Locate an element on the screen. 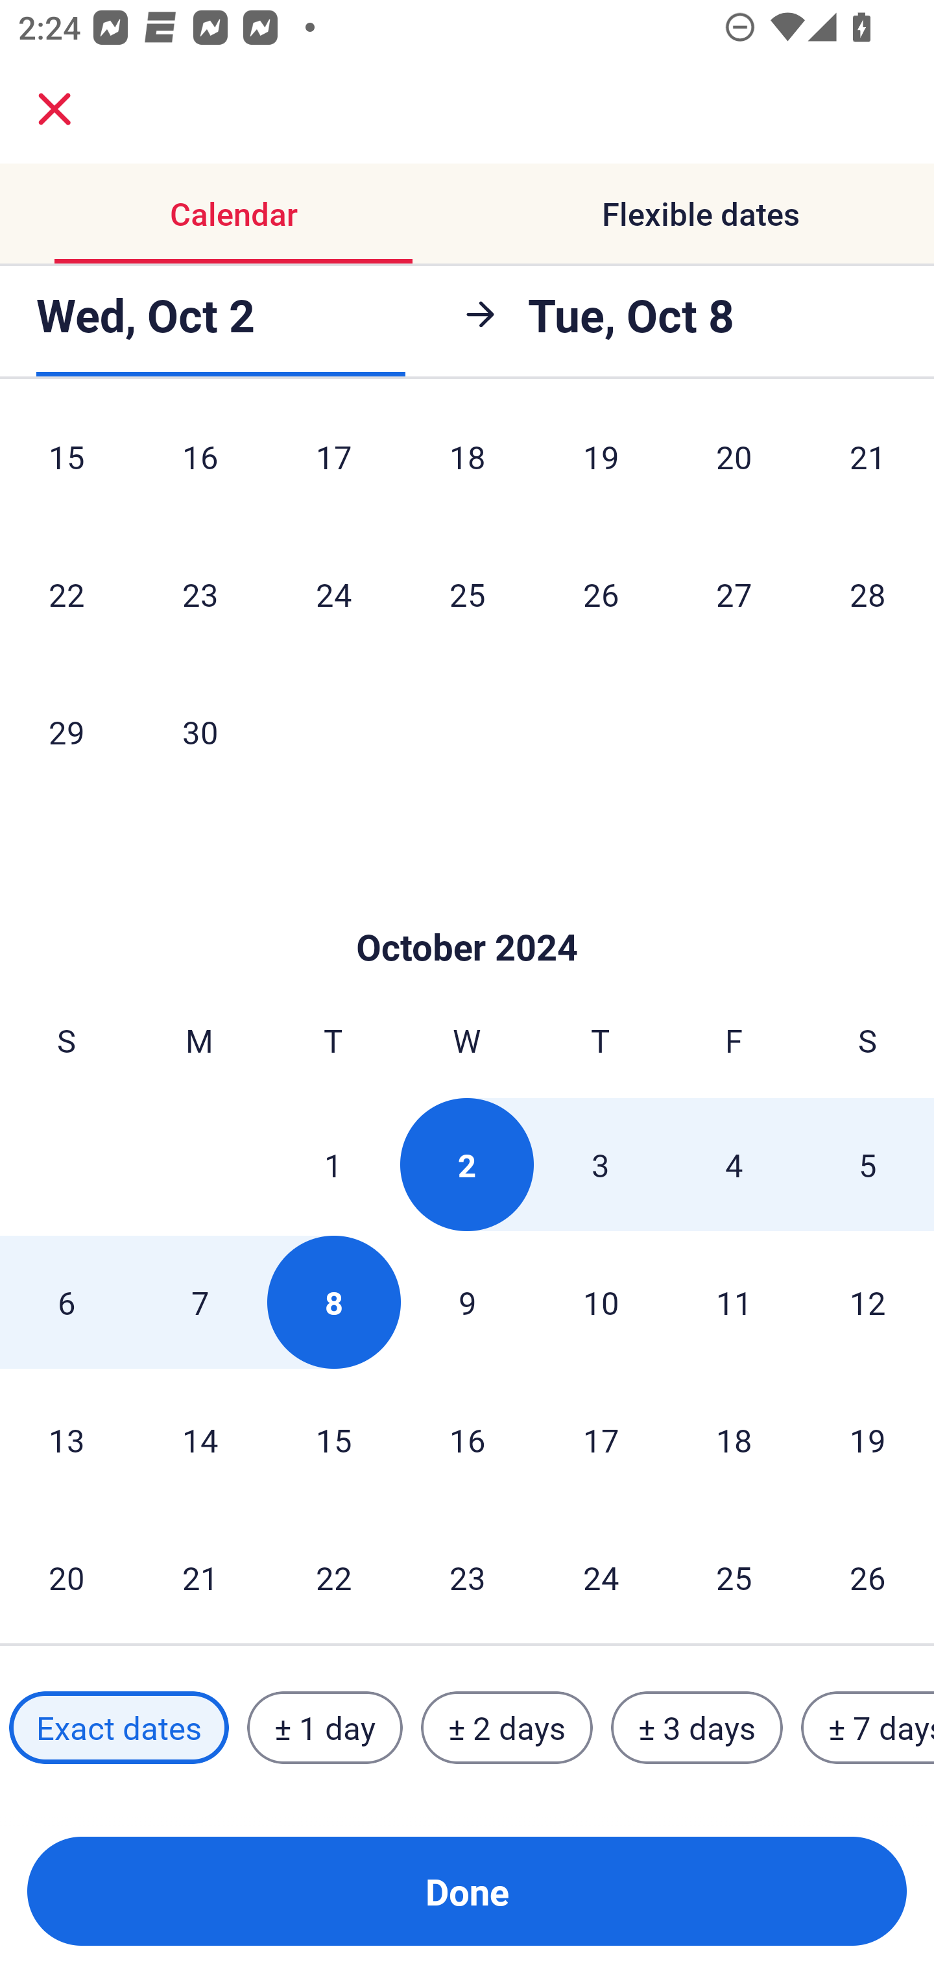  30 Monday, September 30, 2024 is located at coordinates (200, 732).